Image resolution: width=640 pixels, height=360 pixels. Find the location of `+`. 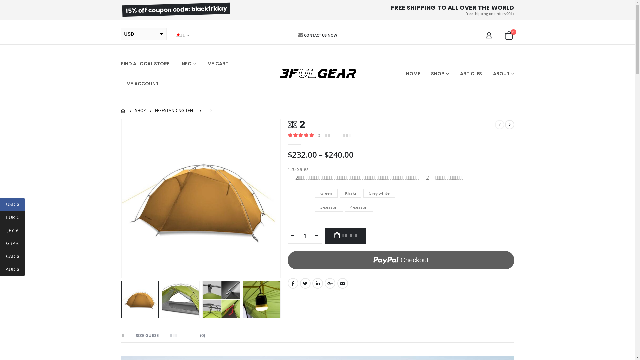

+ is located at coordinates (317, 236).